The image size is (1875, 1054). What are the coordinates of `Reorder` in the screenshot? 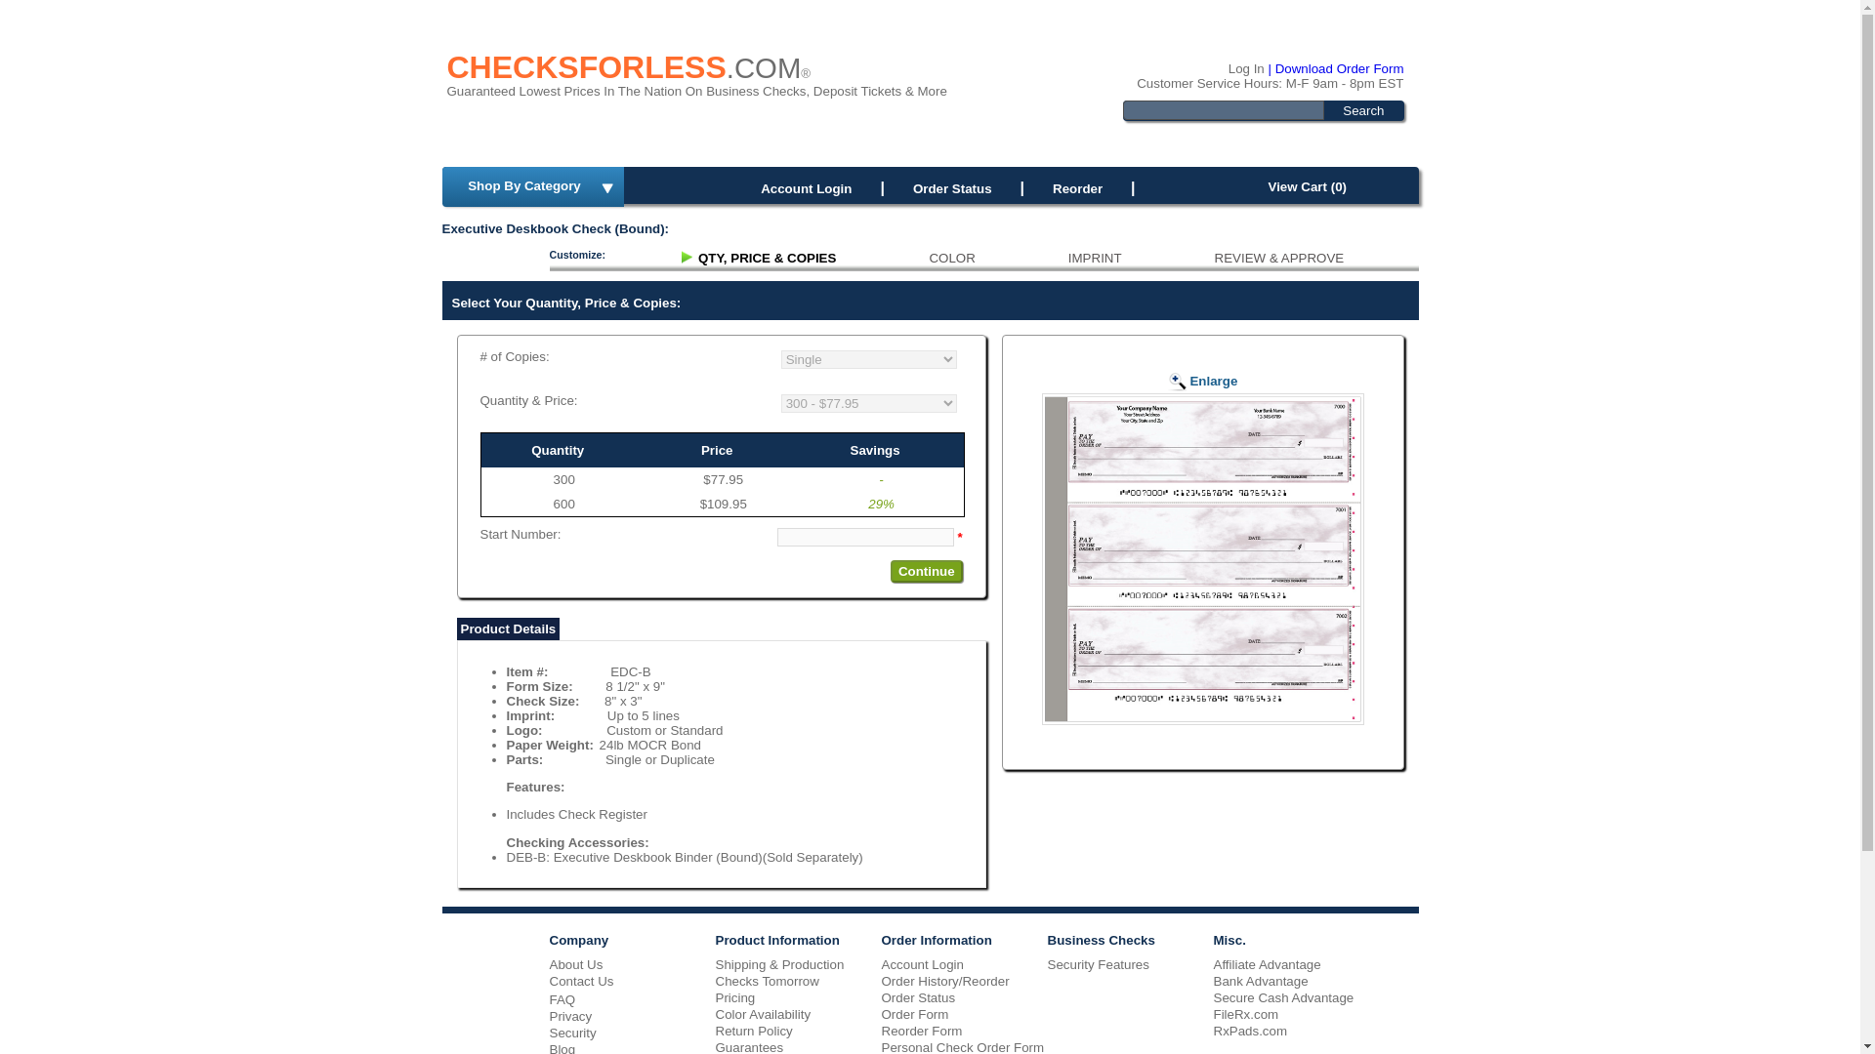 It's located at (1076, 187).